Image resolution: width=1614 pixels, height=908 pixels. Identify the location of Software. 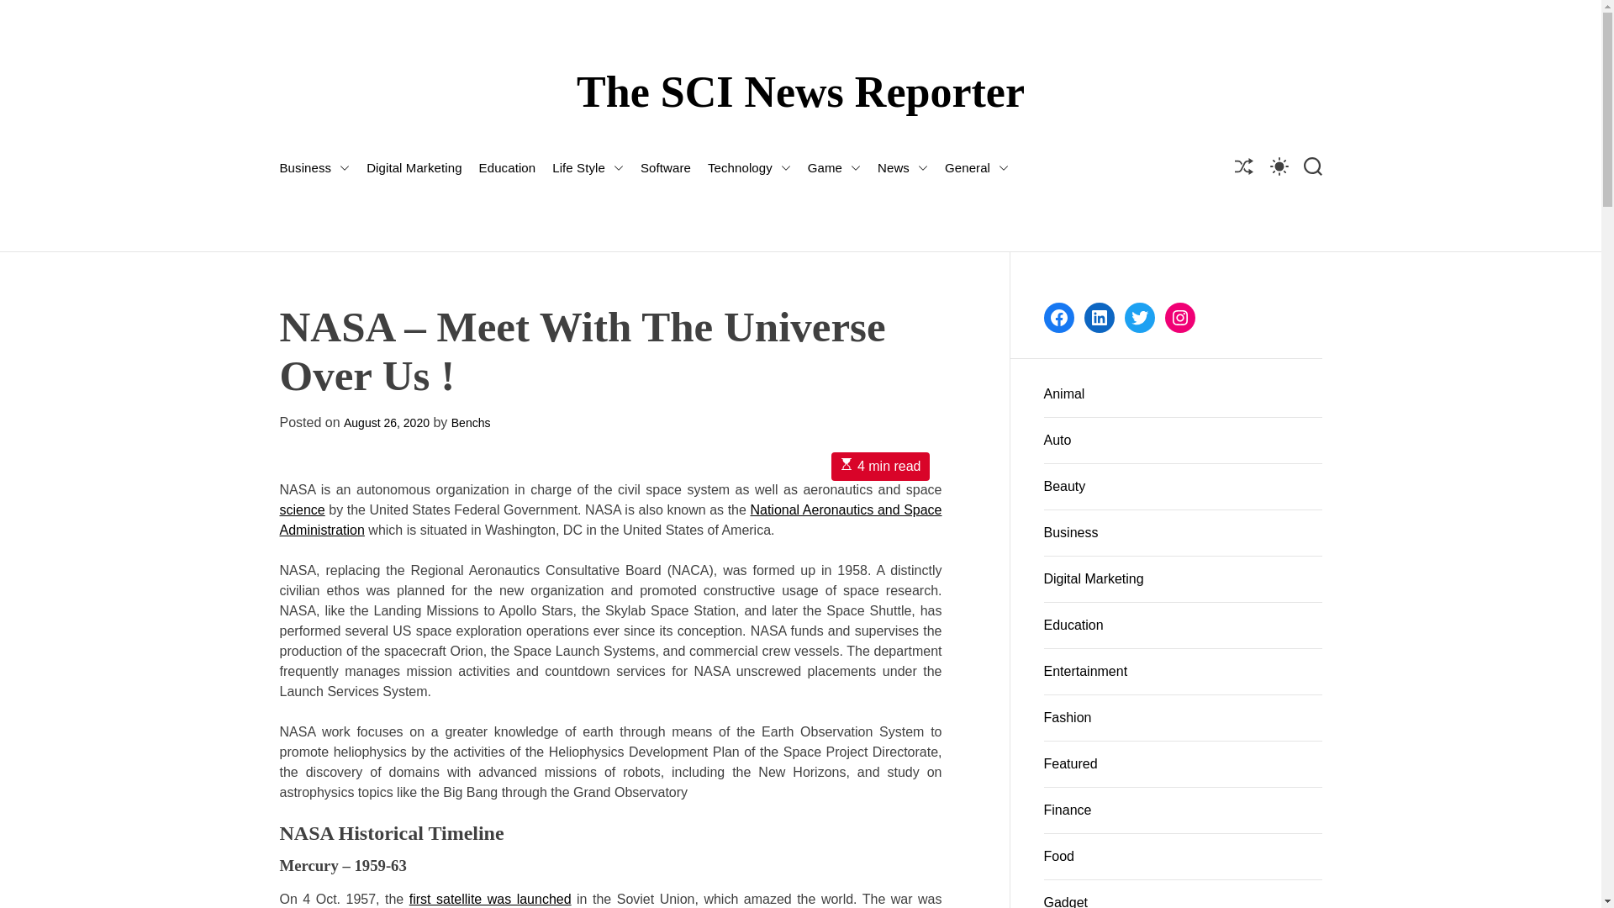
(666, 168).